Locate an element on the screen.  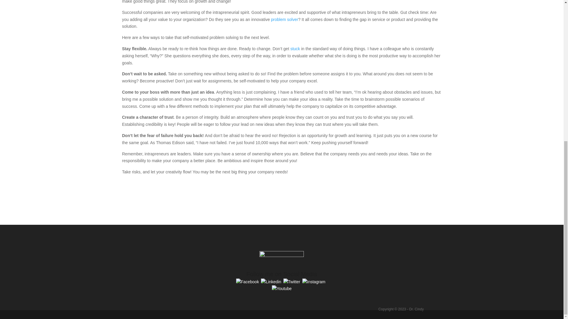
stuck is located at coordinates (295, 48).